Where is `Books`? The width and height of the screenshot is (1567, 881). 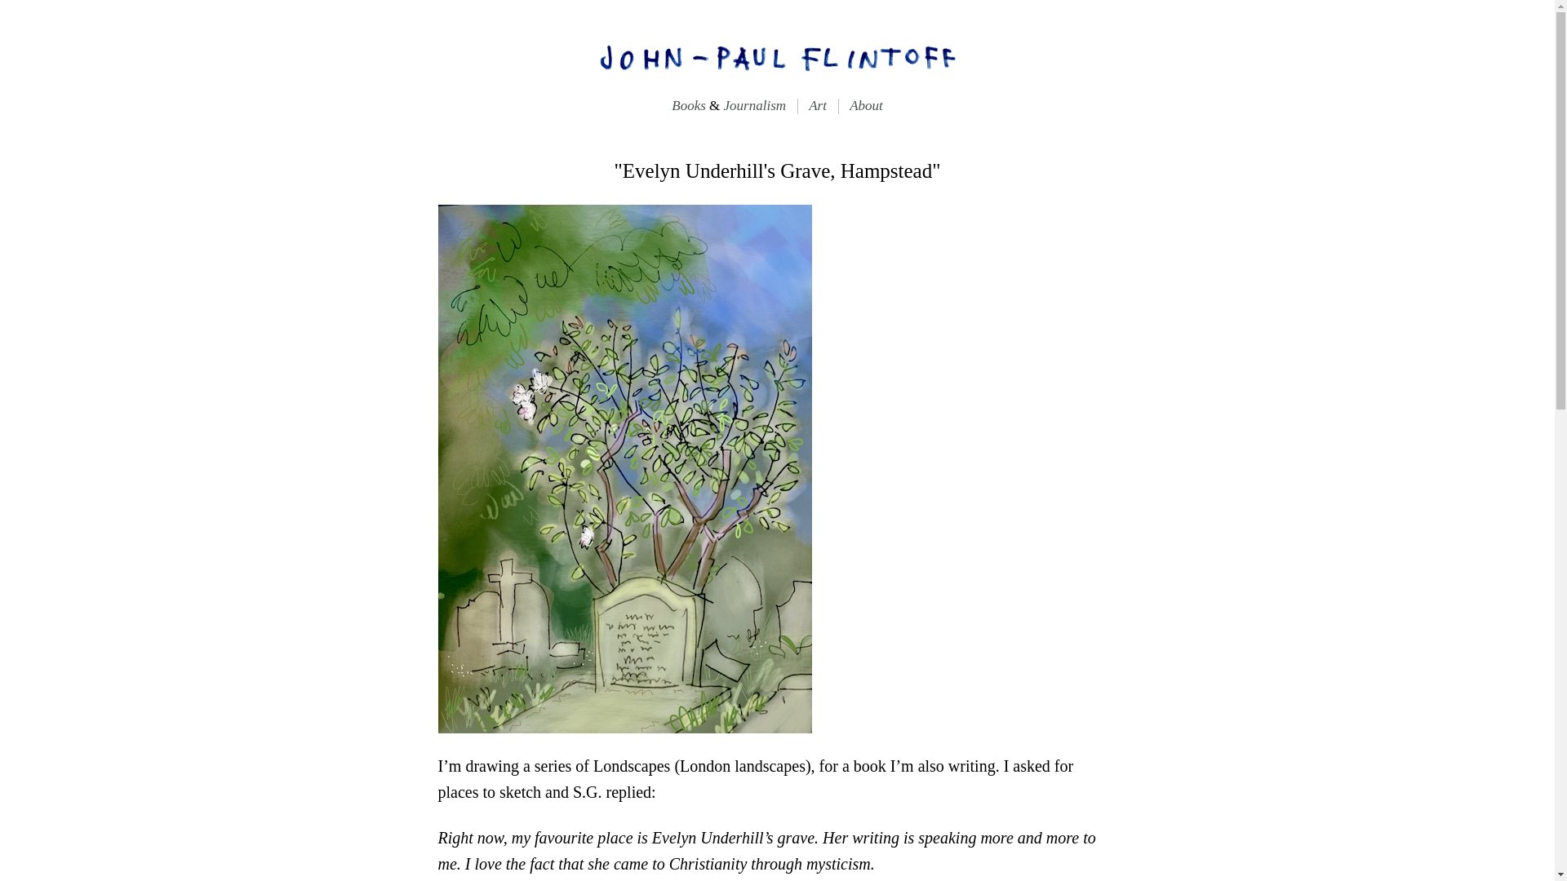
Books is located at coordinates (684, 105).